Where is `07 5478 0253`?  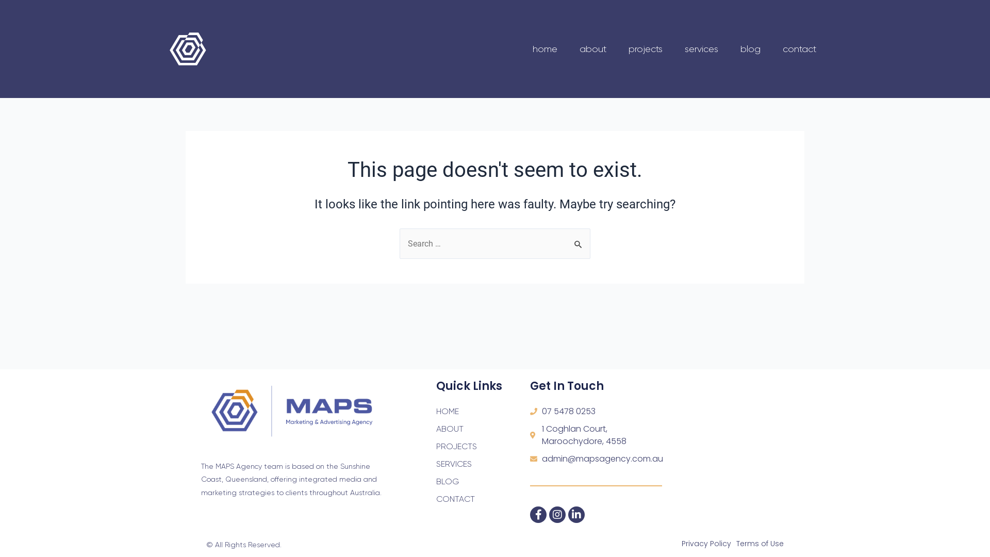 07 5478 0253 is located at coordinates (596, 412).